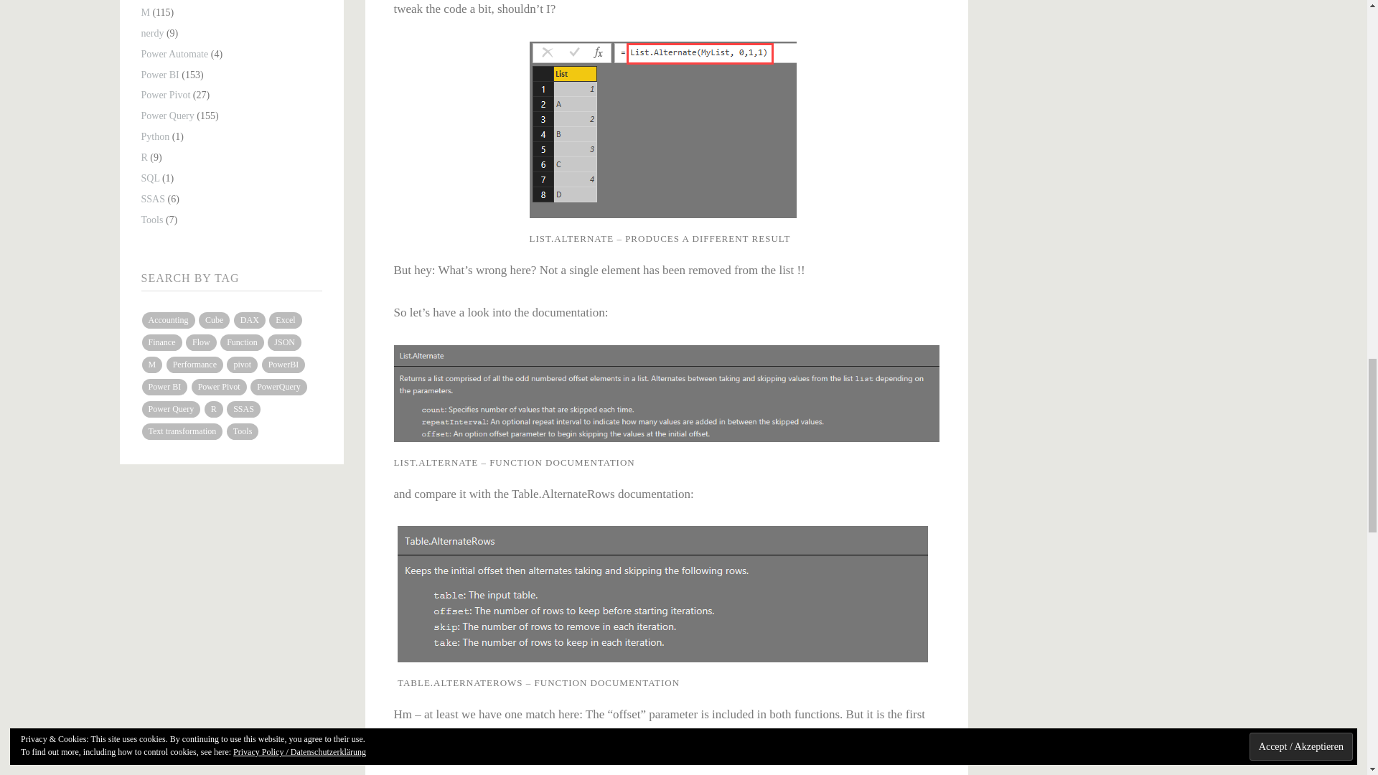 The width and height of the screenshot is (1378, 775). Describe the element at coordinates (159, 75) in the screenshot. I see `Power BI` at that location.